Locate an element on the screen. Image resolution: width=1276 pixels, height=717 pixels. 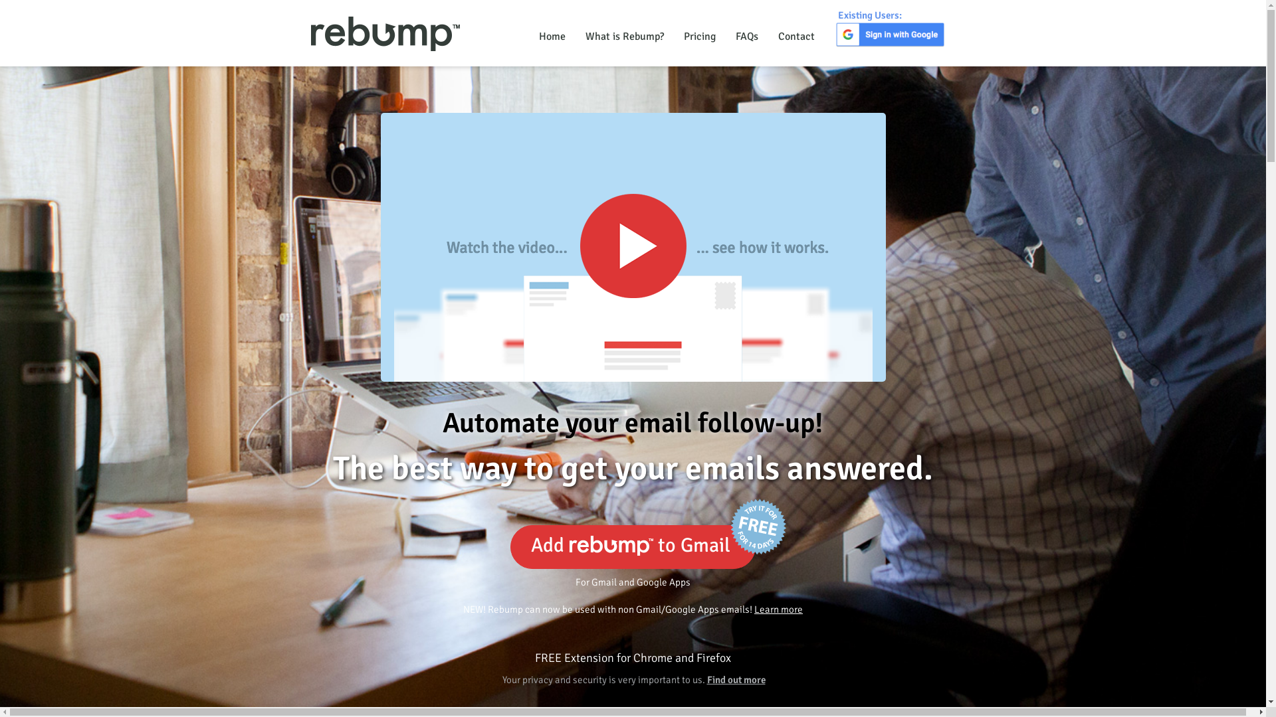
Pricing is located at coordinates (700, 37).